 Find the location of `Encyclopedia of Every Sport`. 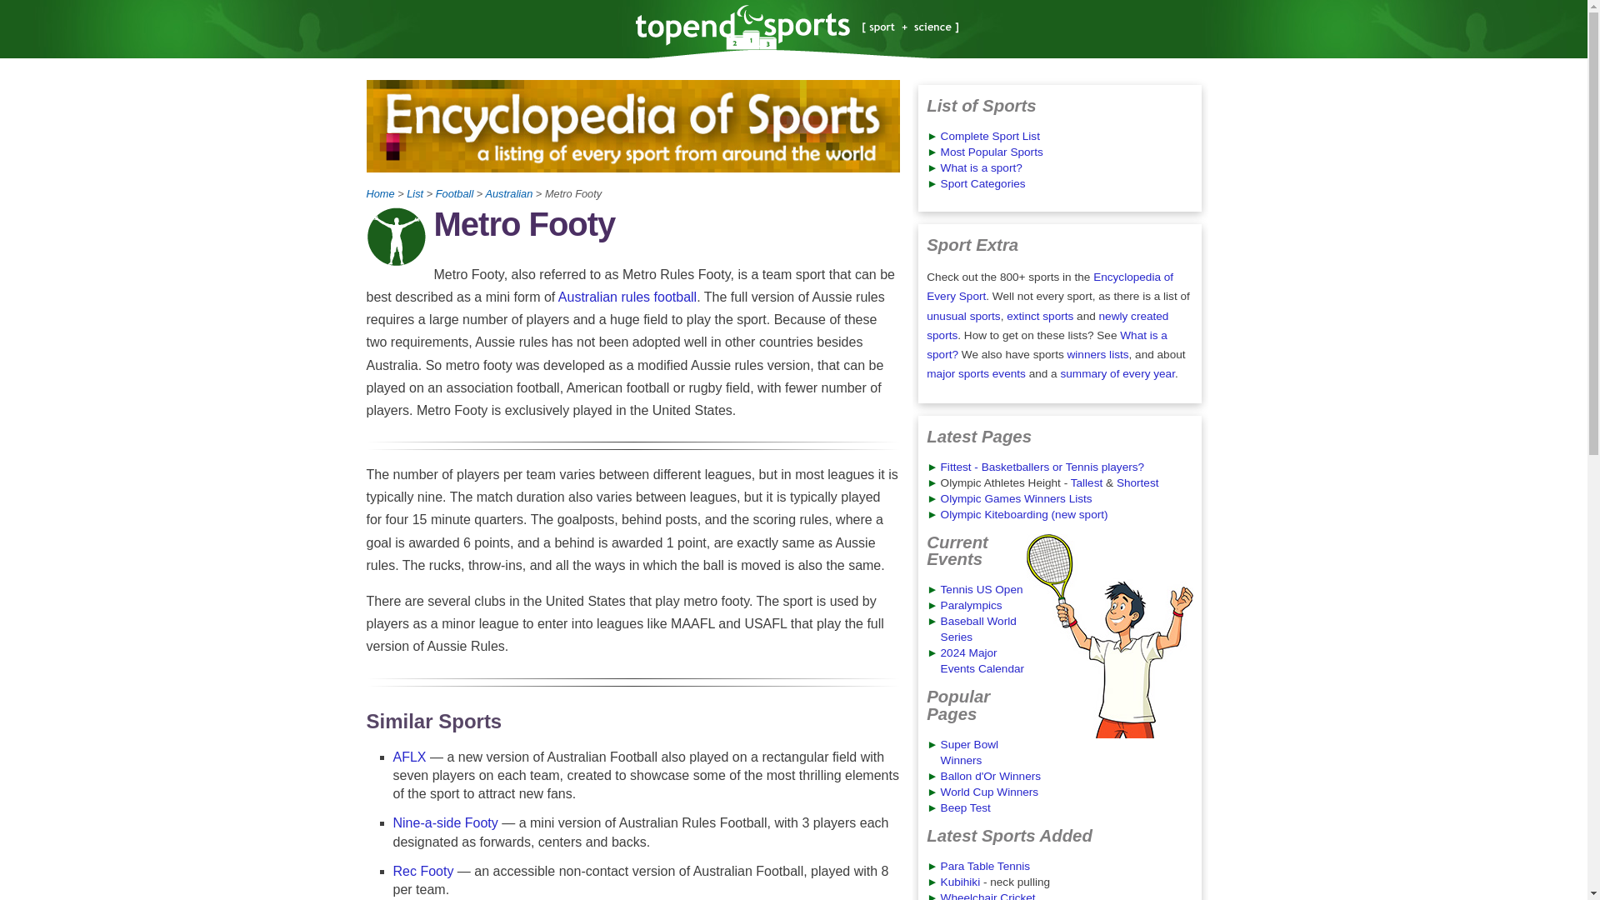

Encyclopedia of Every Sport is located at coordinates (1049, 287).